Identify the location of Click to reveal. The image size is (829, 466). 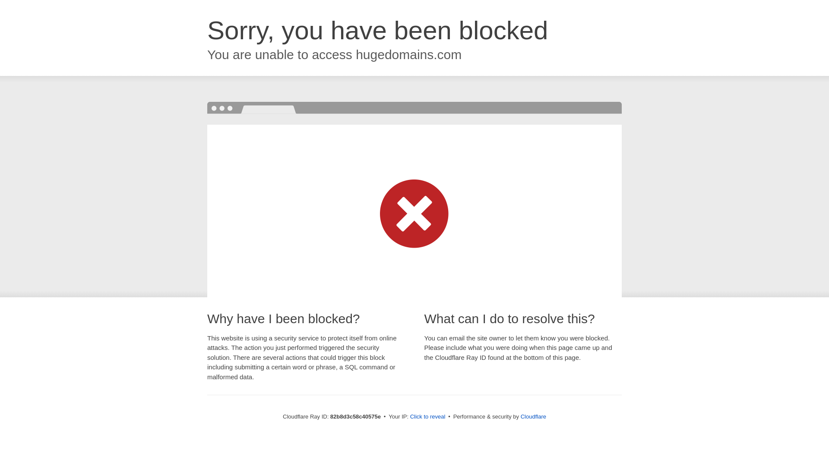
(428, 417).